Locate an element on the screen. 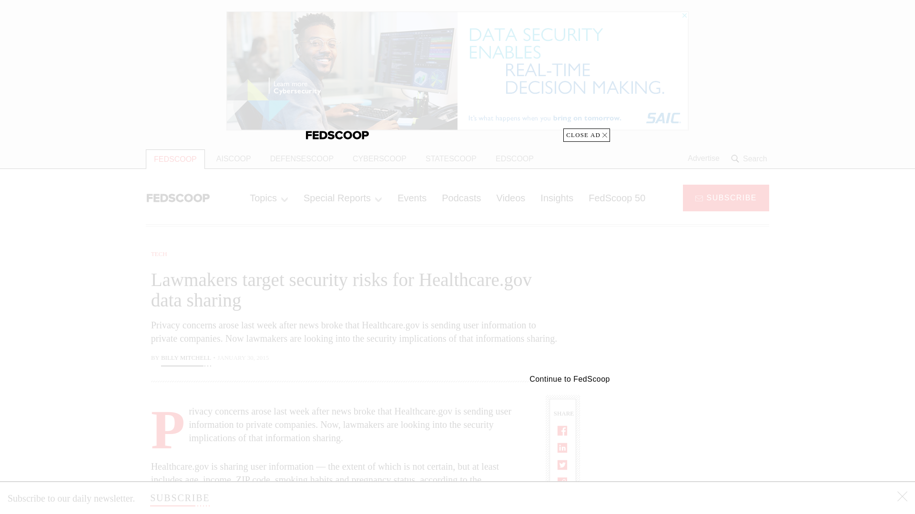 The image size is (915, 514). AISCOOP is located at coordinates (234, 159).